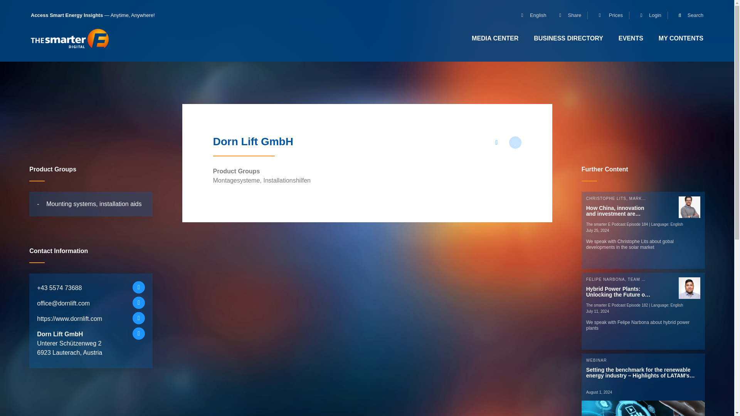 This screenshot has height=416, width=740. I want to click on Share, so click(567, 15).